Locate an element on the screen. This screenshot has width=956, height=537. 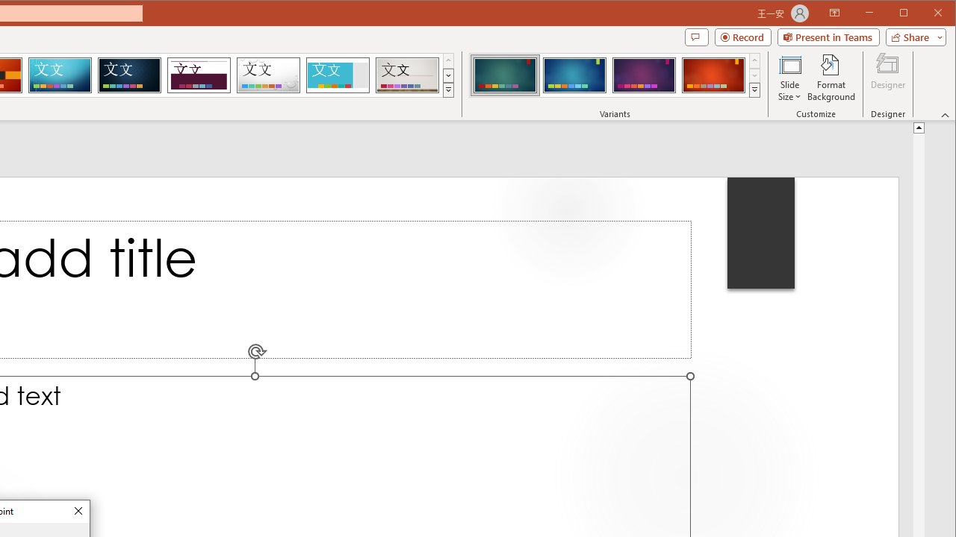
Ion Variant 1 is located at coordinates (505, 75).